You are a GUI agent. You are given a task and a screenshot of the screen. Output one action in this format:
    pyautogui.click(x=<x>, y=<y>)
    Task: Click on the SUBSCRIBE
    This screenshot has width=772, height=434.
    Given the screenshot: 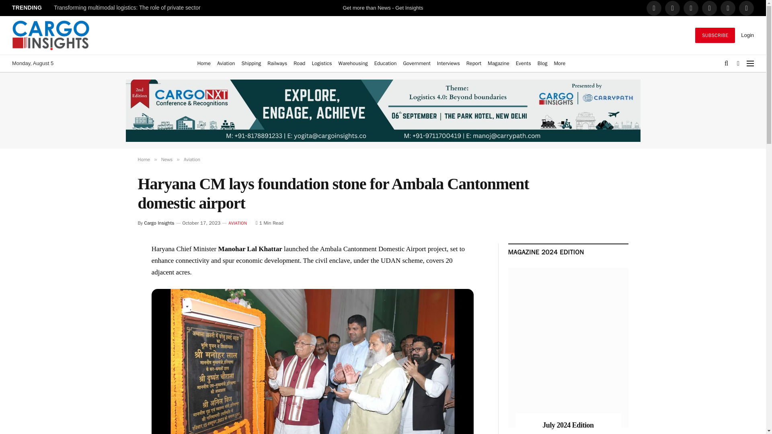 What is the action you would take?
    pyautogui.click(x=715, y=35)
    